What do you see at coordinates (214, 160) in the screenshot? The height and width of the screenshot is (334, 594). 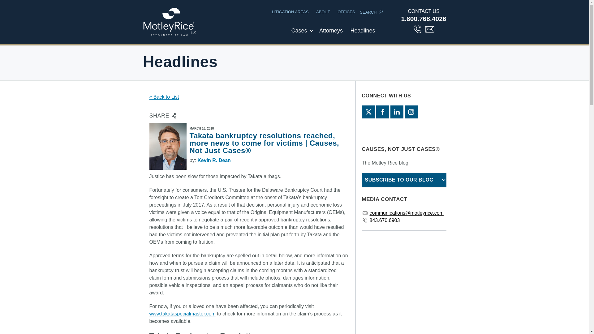 I see `Kevin R. Dean` at bounding box center [214, 160].